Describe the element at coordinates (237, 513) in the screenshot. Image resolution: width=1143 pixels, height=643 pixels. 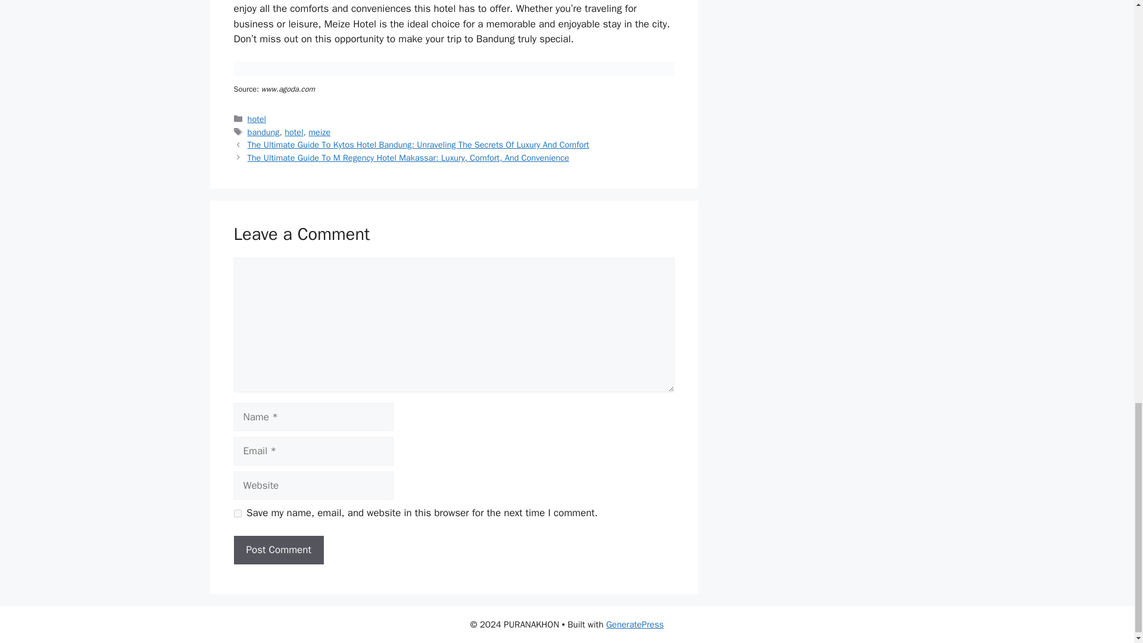
I see `yes` at that location.